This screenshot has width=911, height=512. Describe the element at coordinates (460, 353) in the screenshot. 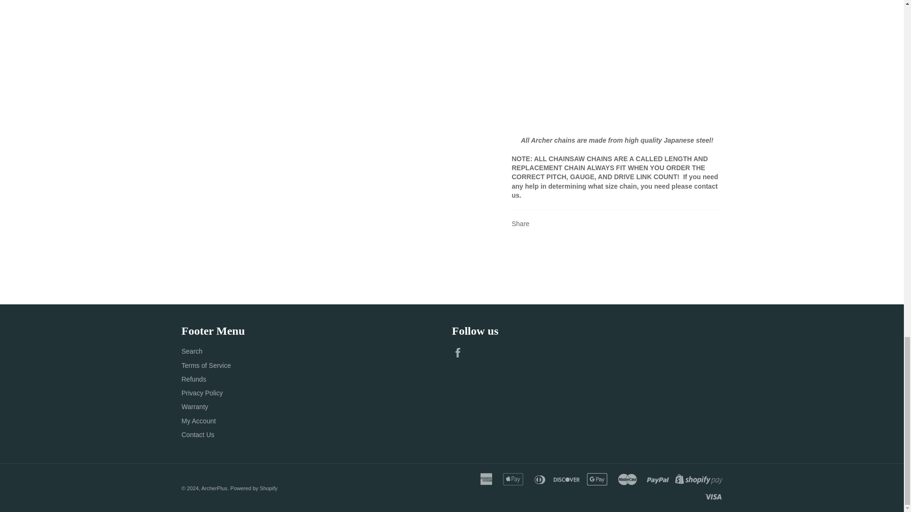

I see `Facebook` at that location.